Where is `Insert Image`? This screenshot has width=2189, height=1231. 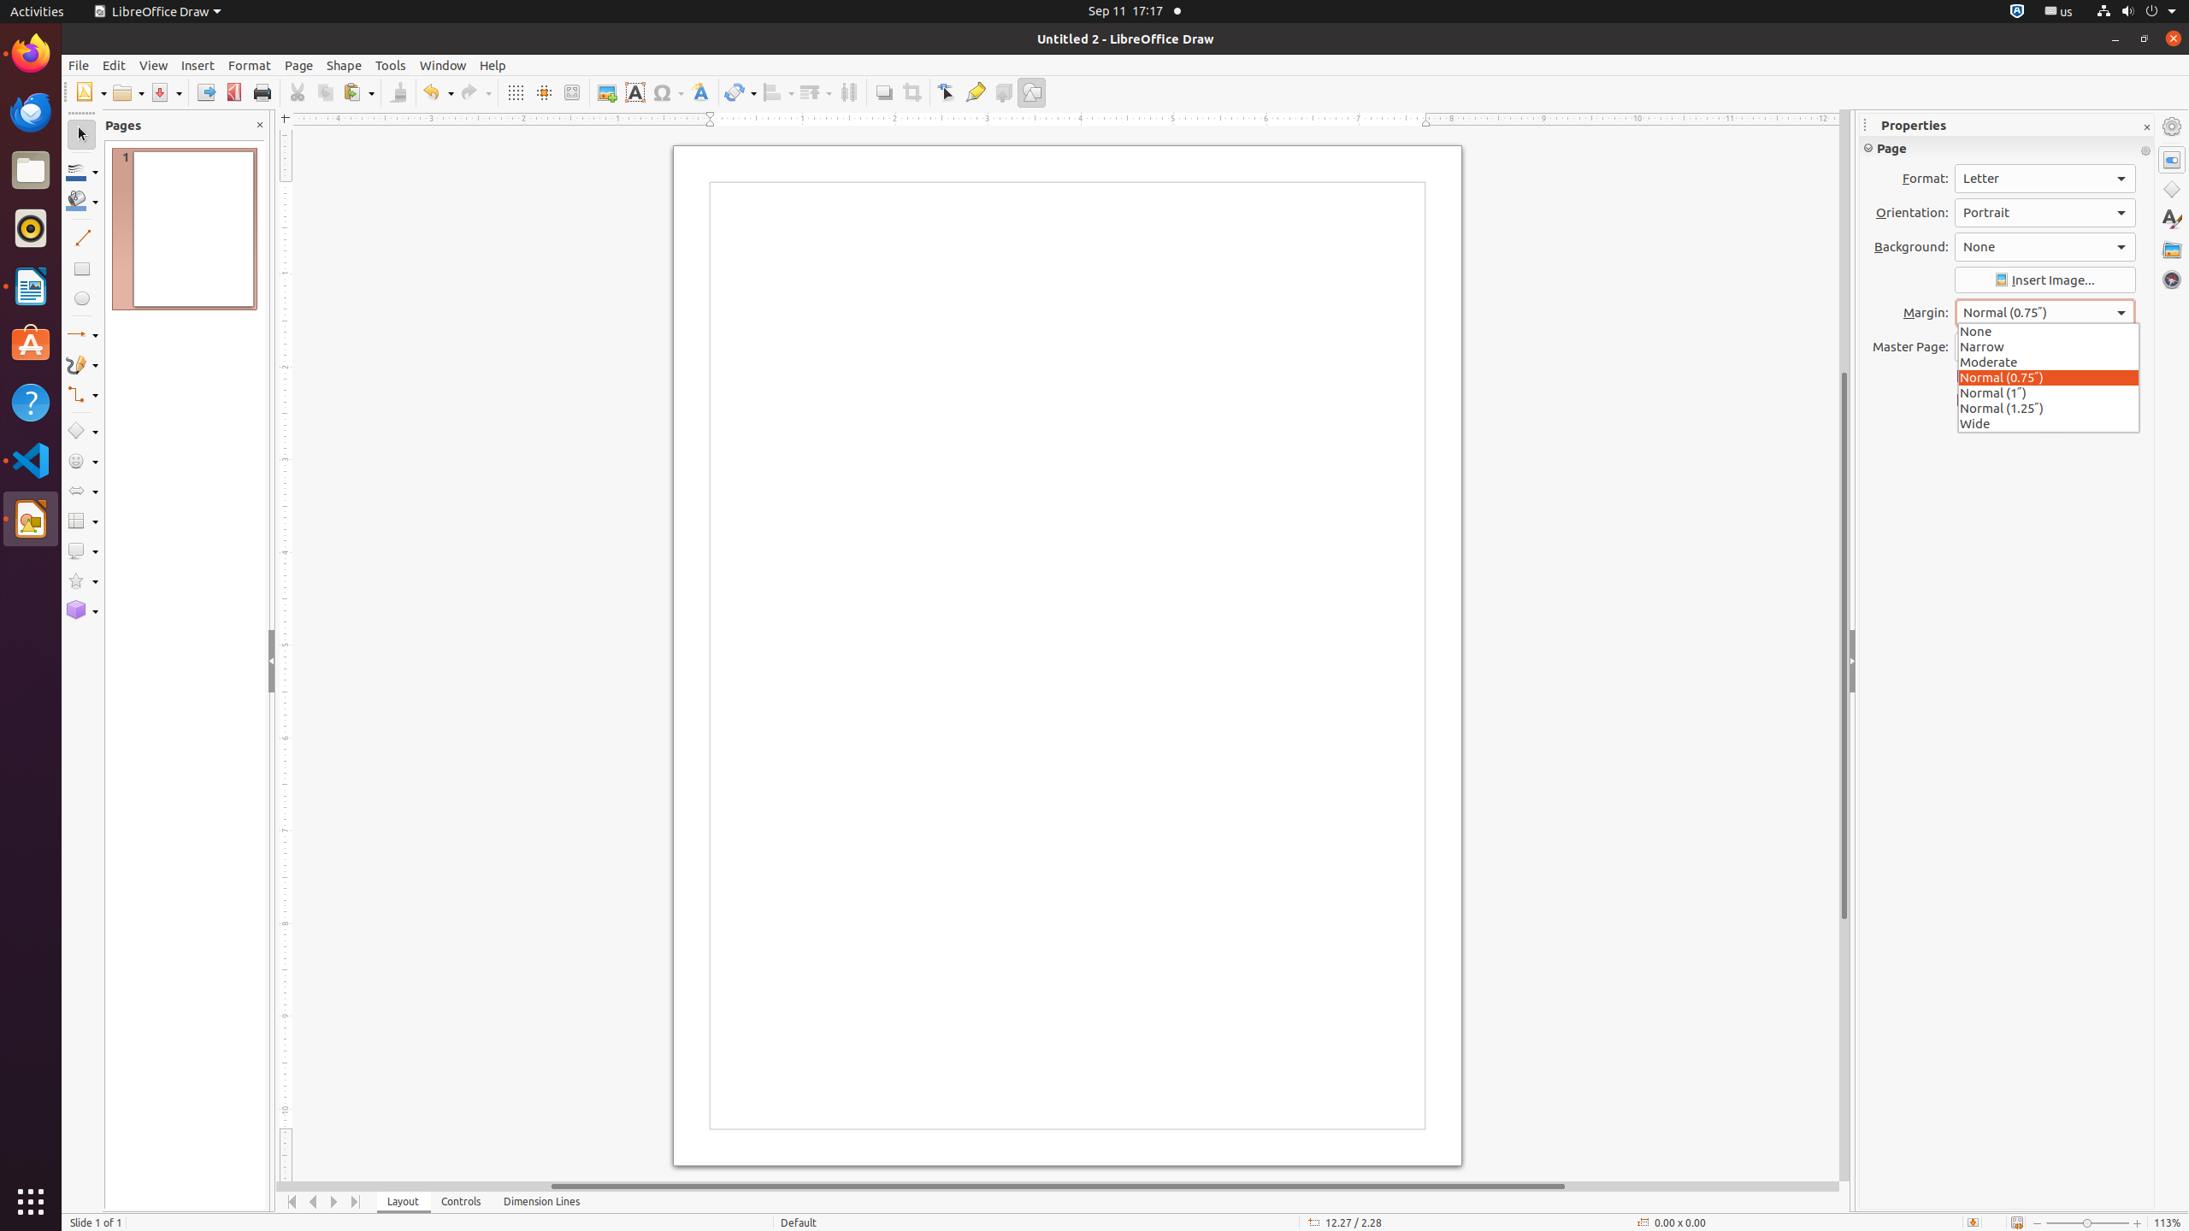 Insert Image is located at coordinates (2045, 280).